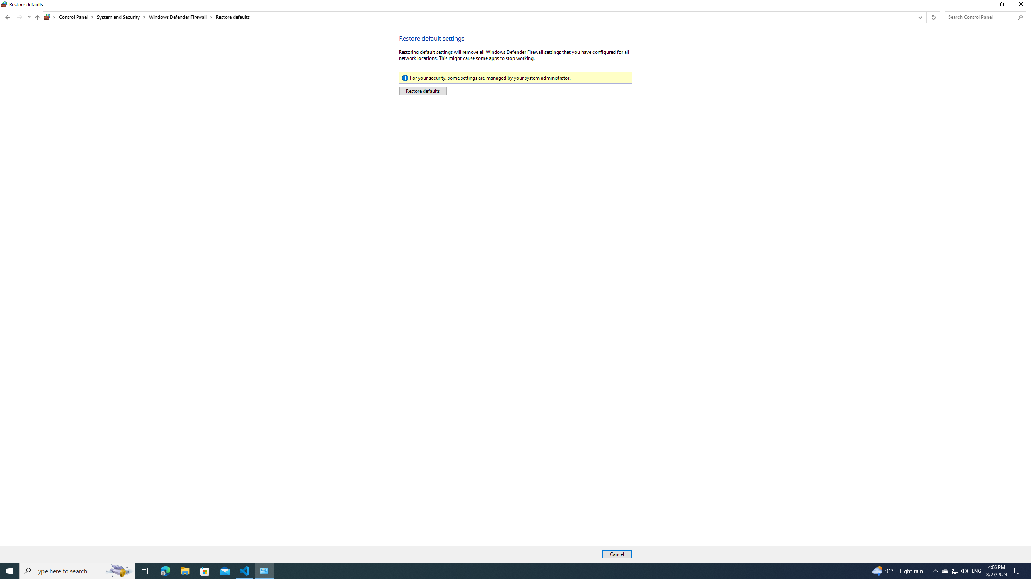  Describe the element at coordinates (205, 571) in the screenshot. I see `Type here to search` at that location.